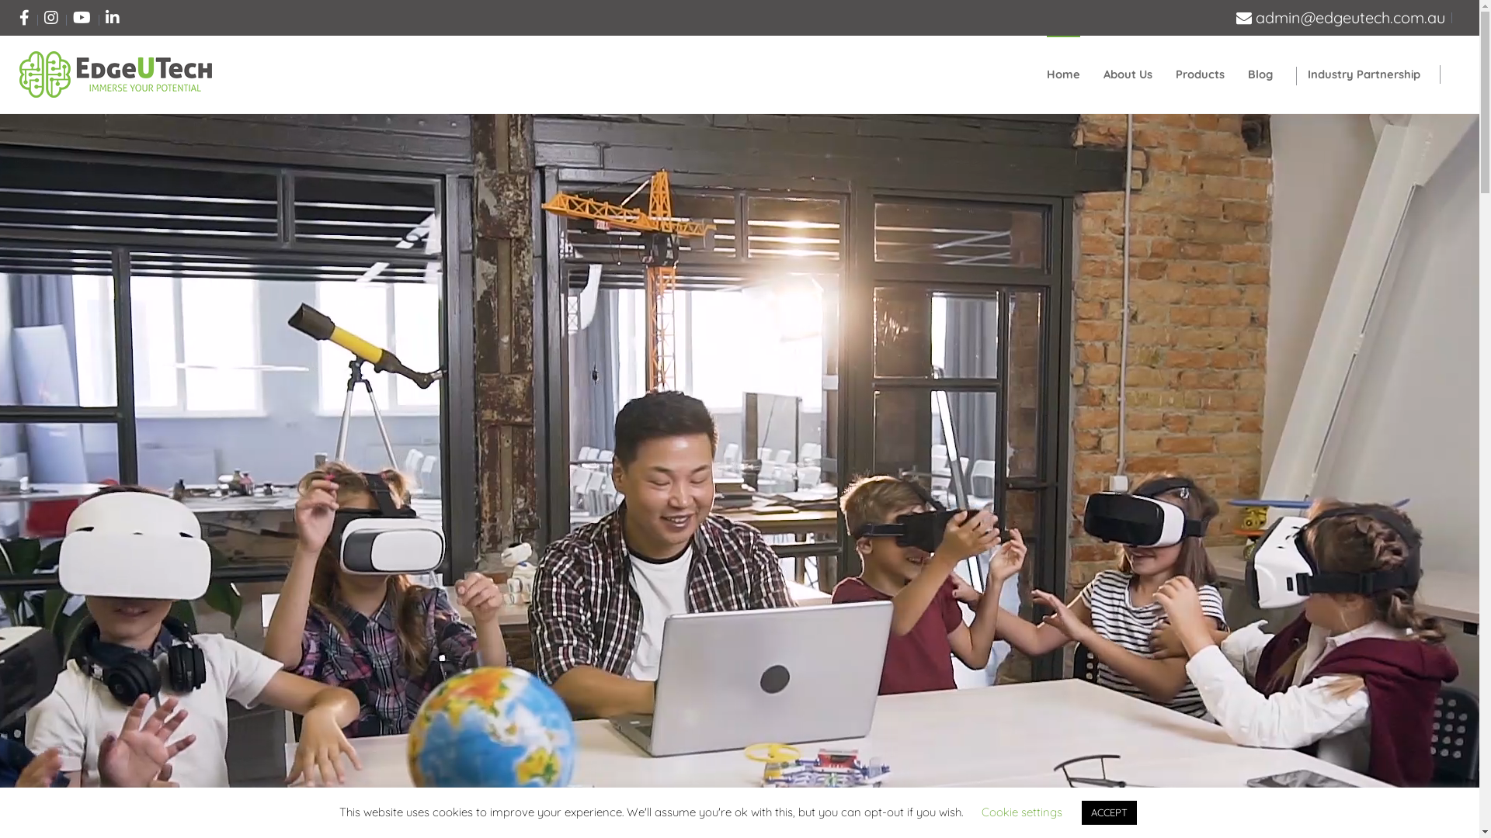 Image resolution: width=1491 pixels, height=838 pixels. Describe the element at coordinates (1022, 812) in the screenshot. I see `Cookie settings` at that location.